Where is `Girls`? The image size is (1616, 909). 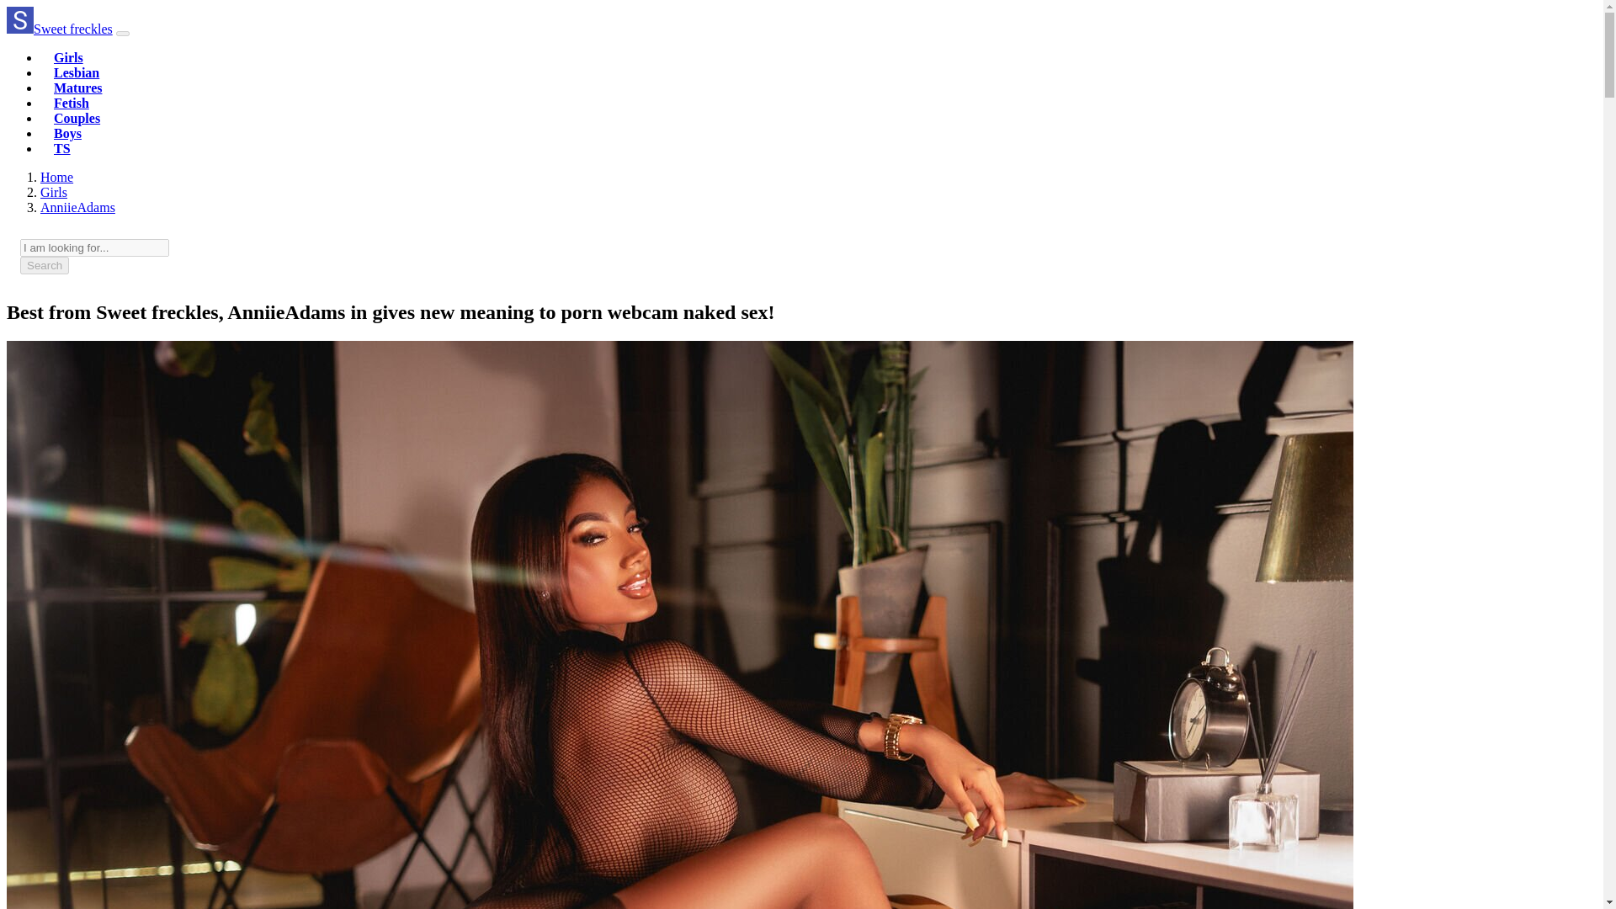 Girls is located at coordinates (68, 57).